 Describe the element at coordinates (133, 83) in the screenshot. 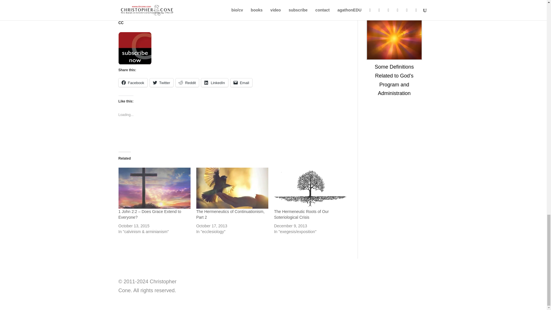

I see `Facebook` at that location.